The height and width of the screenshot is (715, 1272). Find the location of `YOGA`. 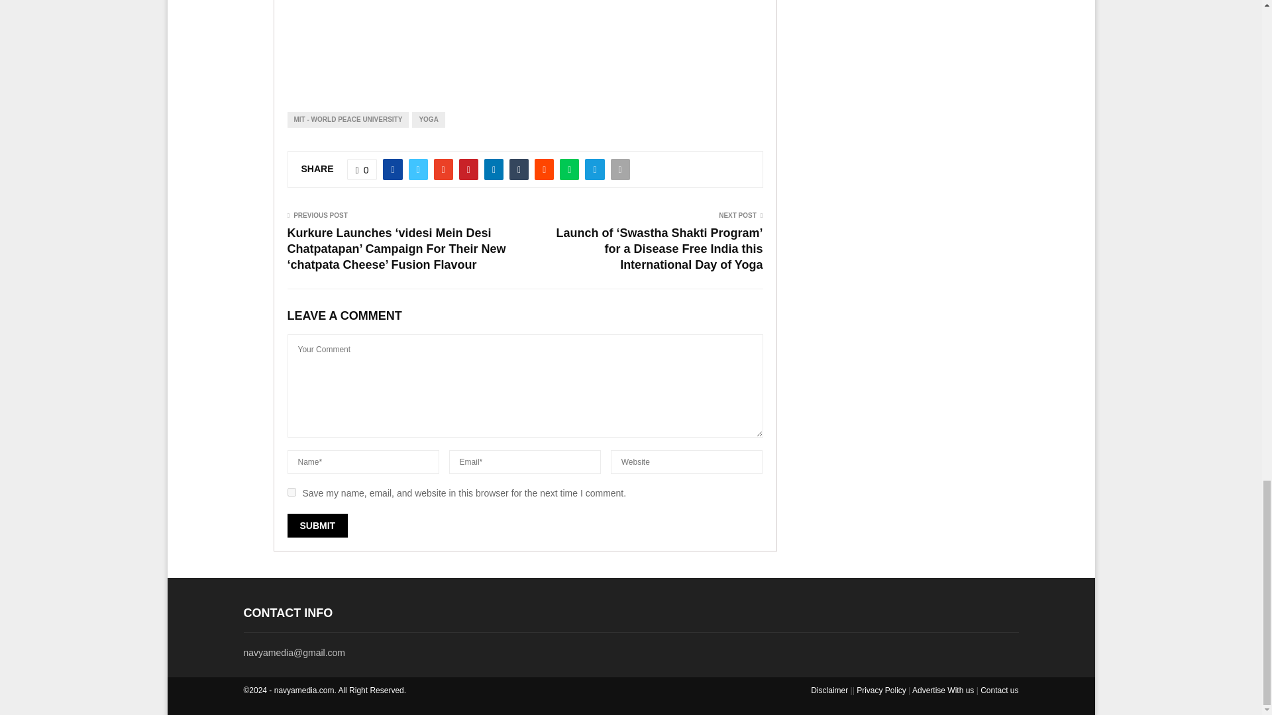

YOGA is located at coordinates (428, 119).